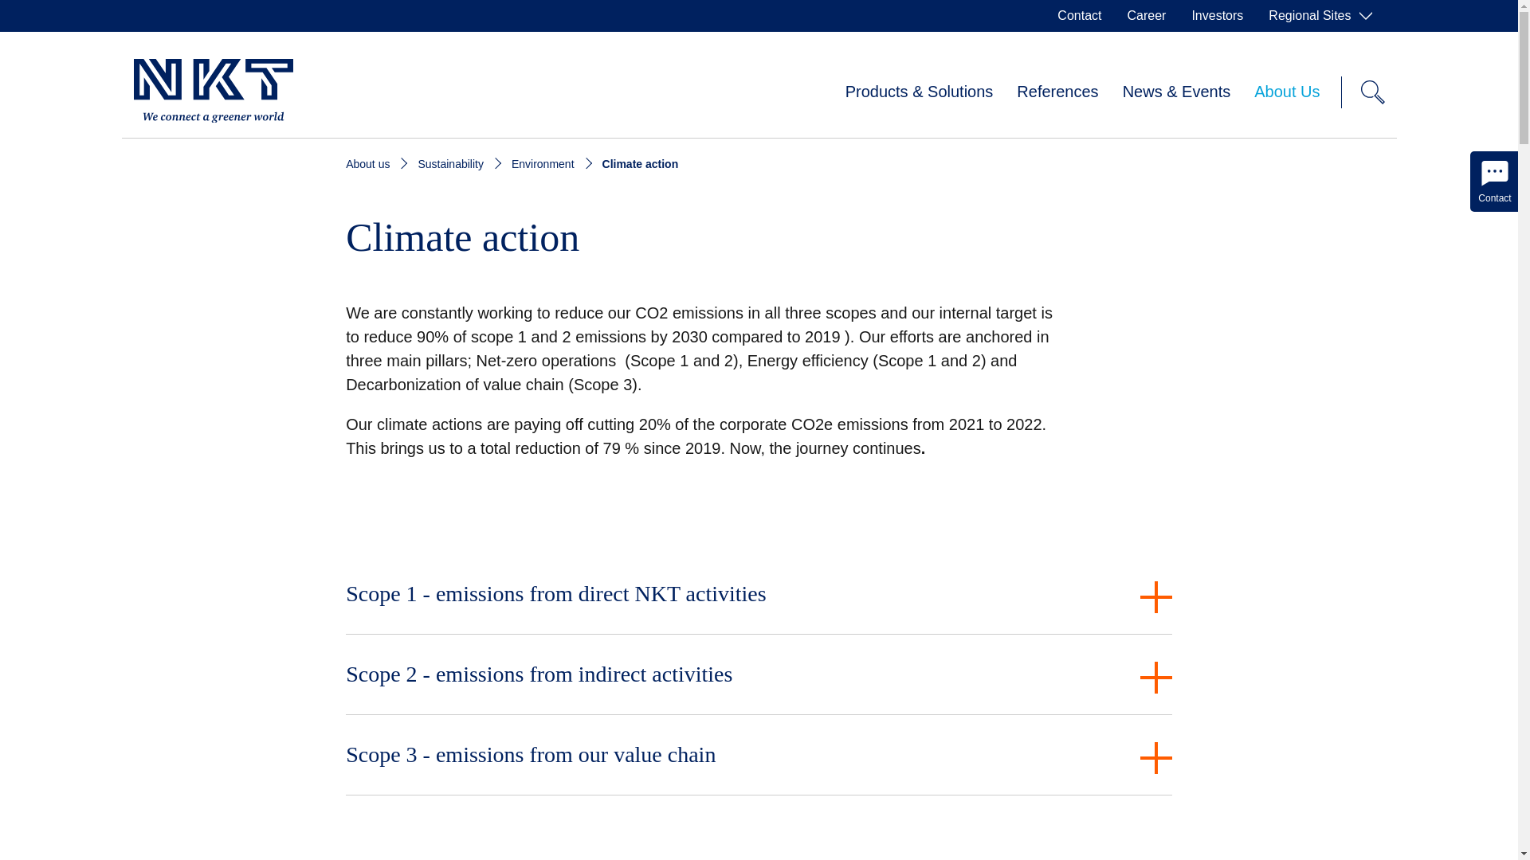 The image size is (1530, 860). I want to click on Scope 3 - emissions from our value chain, so click(759, 755).